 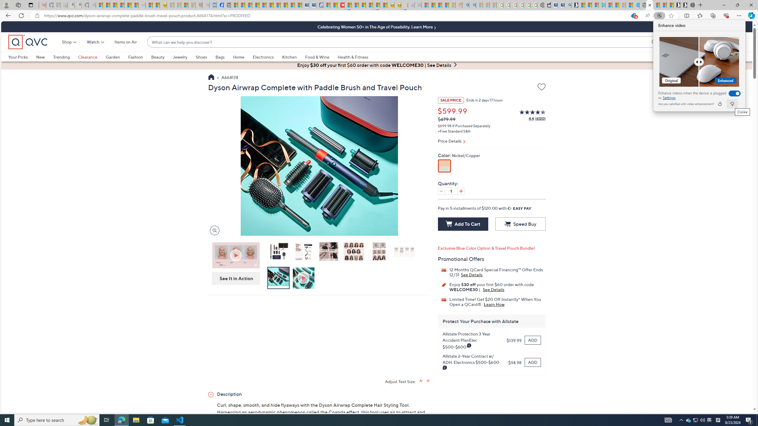 I want to click on Shoes, so click(x=205, y=57).